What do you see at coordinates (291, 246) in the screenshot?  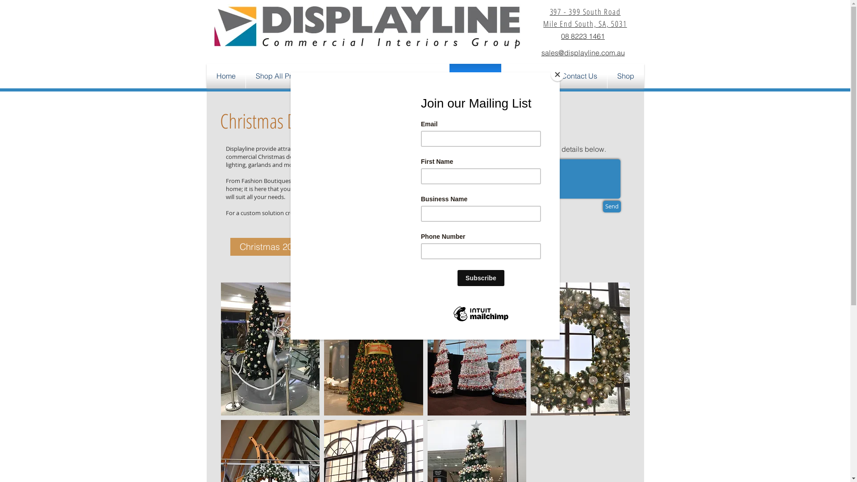 I see `Christmas 2023 Brochure` at bounding box center [291, 246].